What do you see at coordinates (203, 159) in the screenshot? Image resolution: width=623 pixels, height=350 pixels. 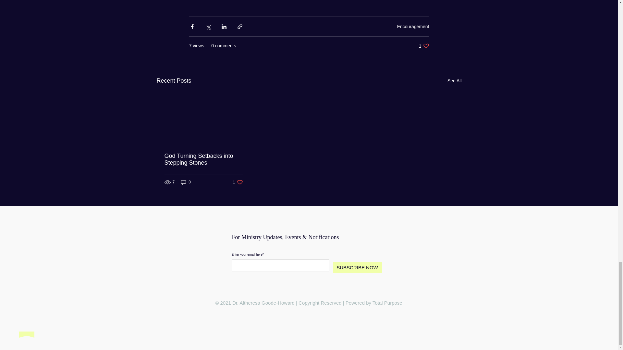 I see `See All` at bounding box center [203, 159].